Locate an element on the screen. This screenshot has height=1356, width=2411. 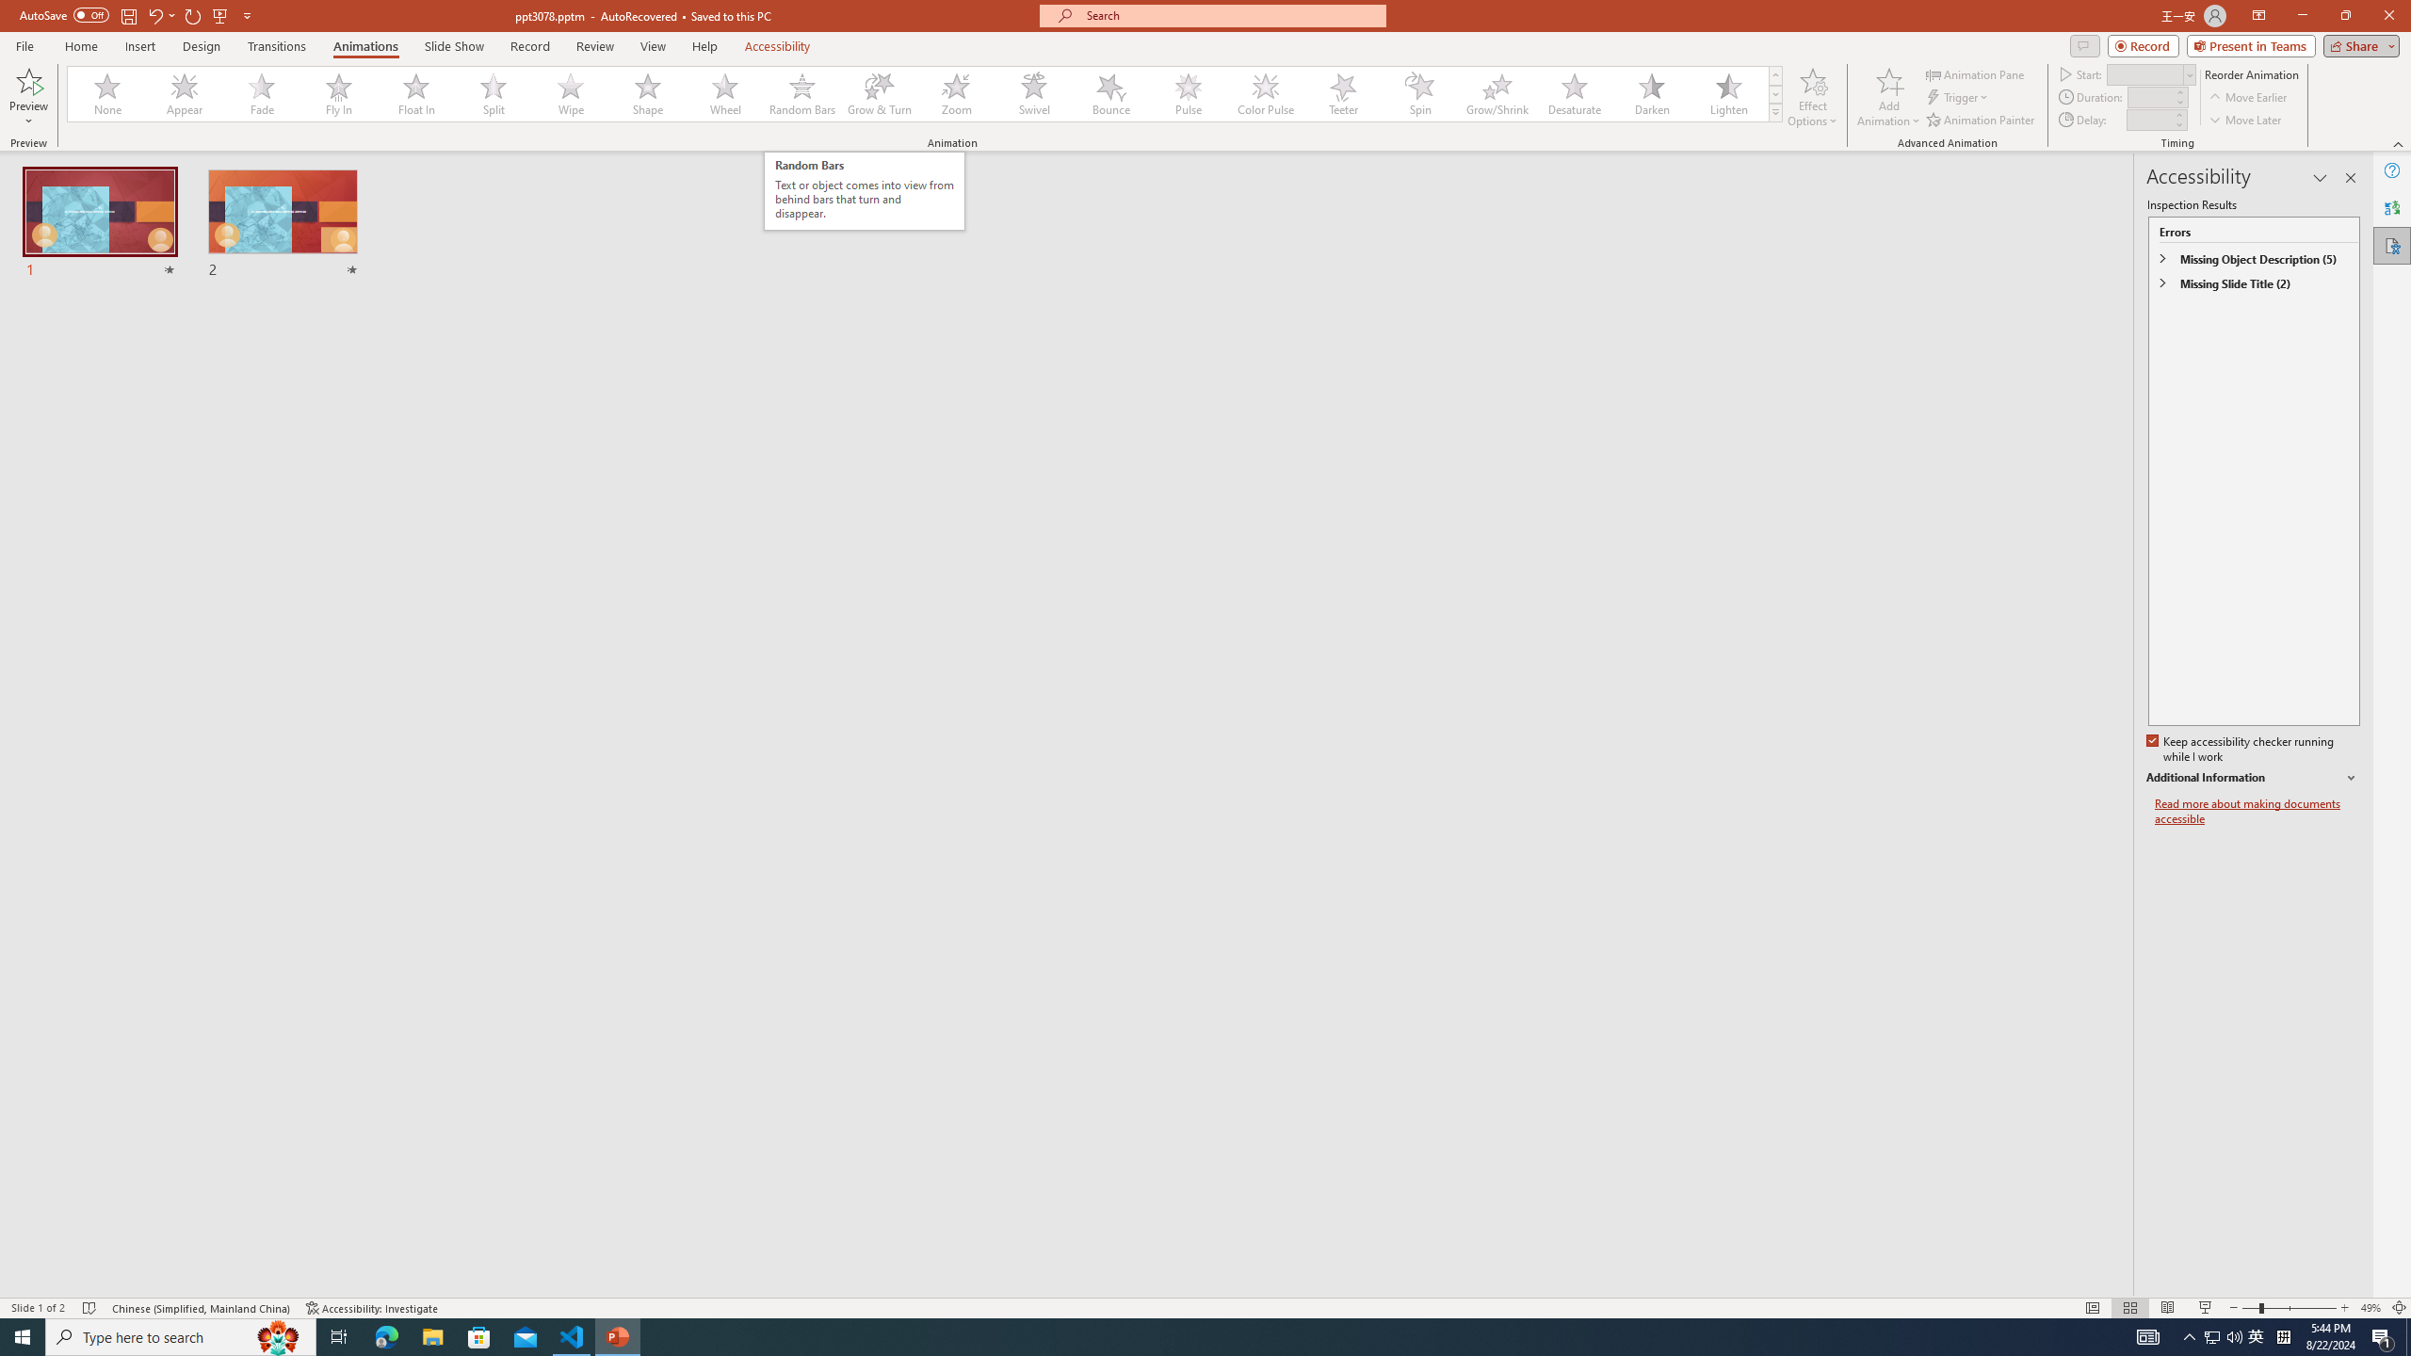
Animation Painter is located at coordinates (1982, 121).